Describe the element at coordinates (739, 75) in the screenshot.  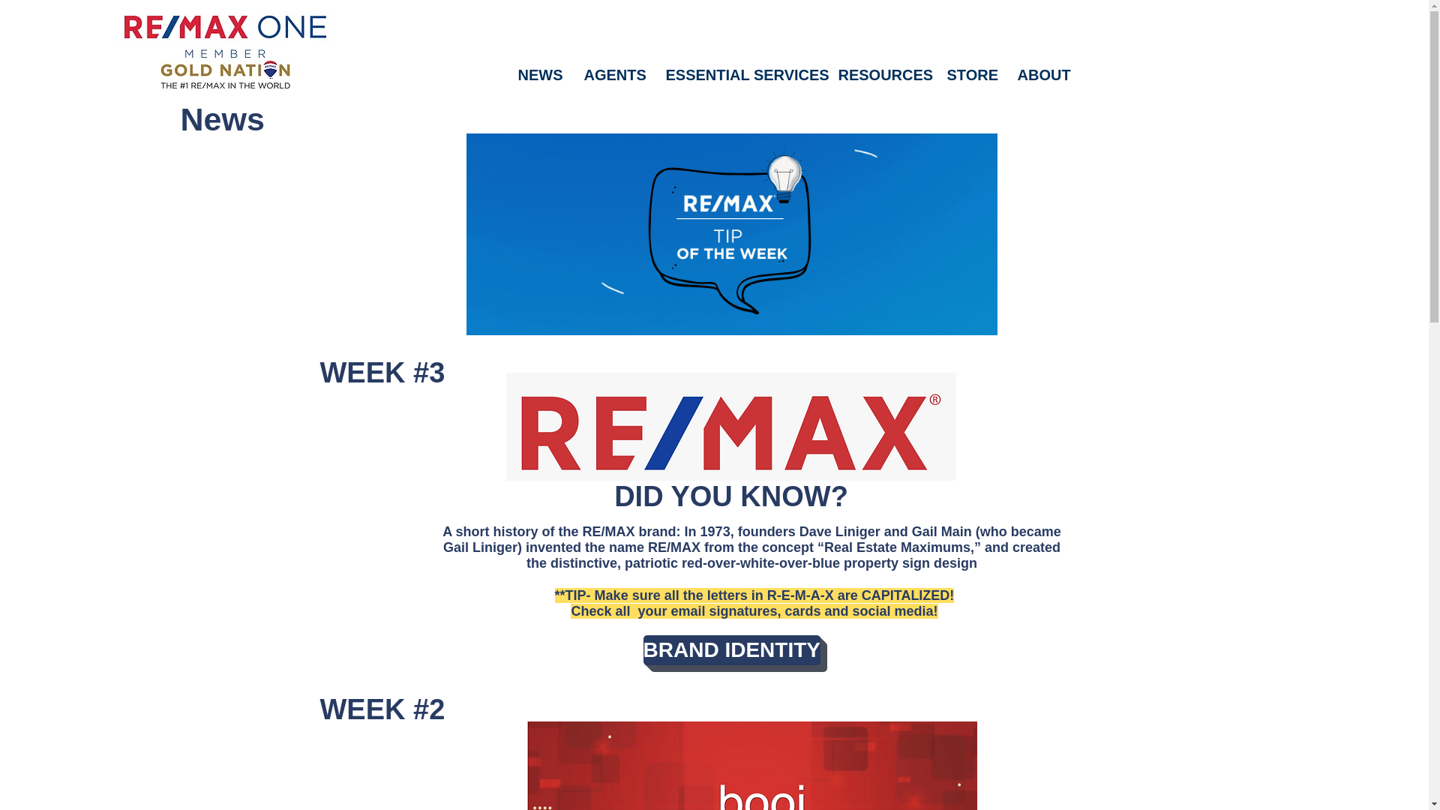
I see `ESSENTIAL SERVICES` at that location.